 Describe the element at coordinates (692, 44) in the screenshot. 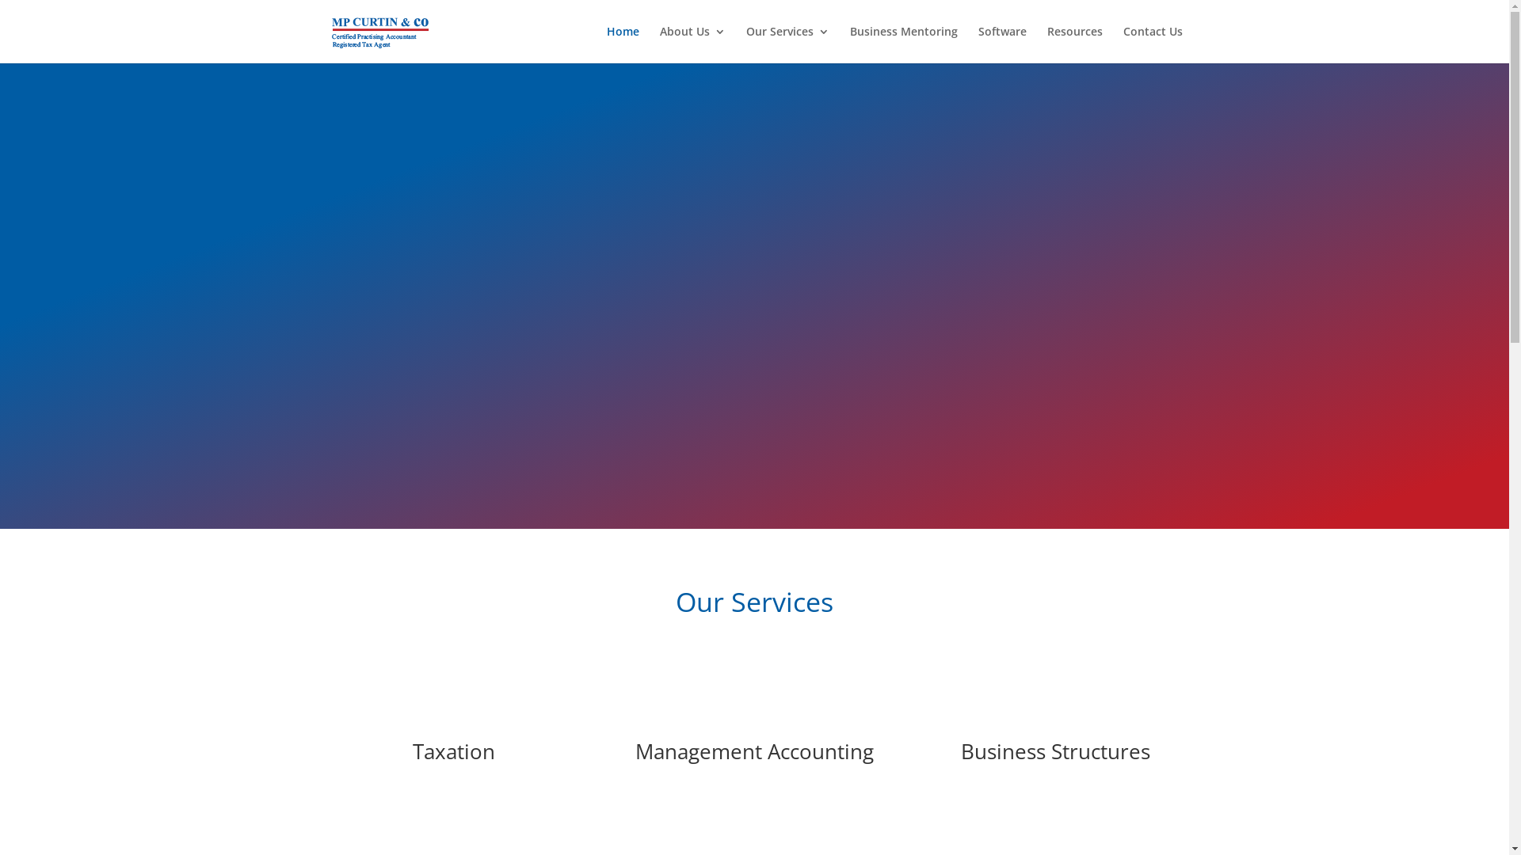

I see `About Us` at that location.